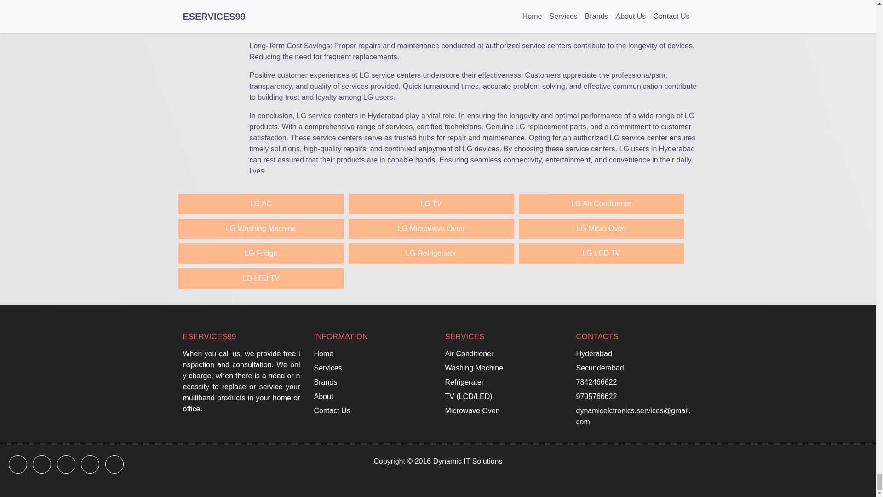  I want to click on Services, so click(327, 368).